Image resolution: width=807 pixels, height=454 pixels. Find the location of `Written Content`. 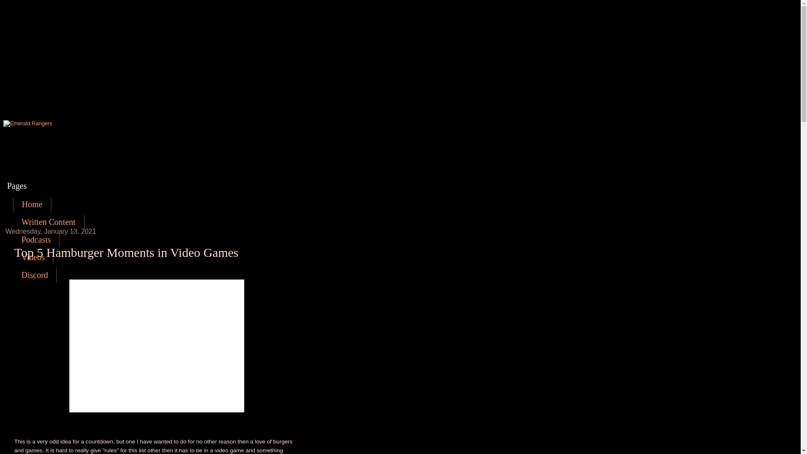

Written Content is located at coordinates (49, 222).